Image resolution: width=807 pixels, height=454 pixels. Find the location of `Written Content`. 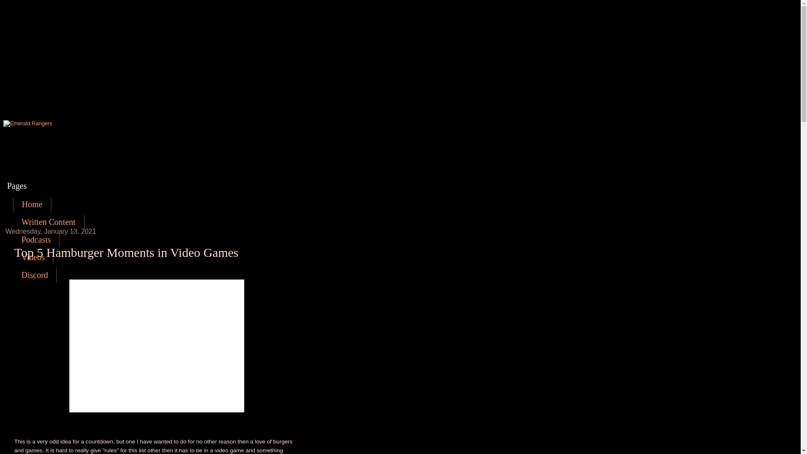

Written Content is located at coordinates (49, 222).